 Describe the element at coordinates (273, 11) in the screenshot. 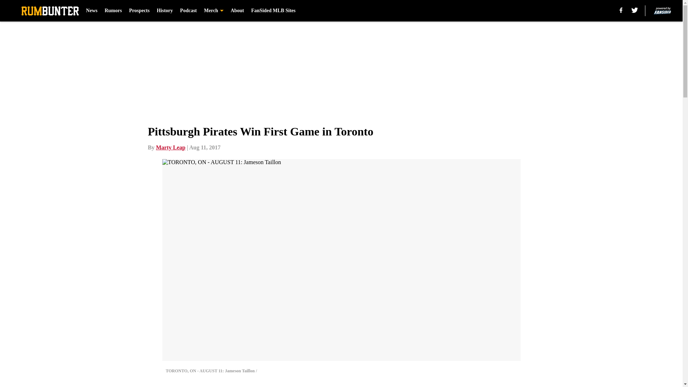

I see `FanSided MLB Sites` at that location.